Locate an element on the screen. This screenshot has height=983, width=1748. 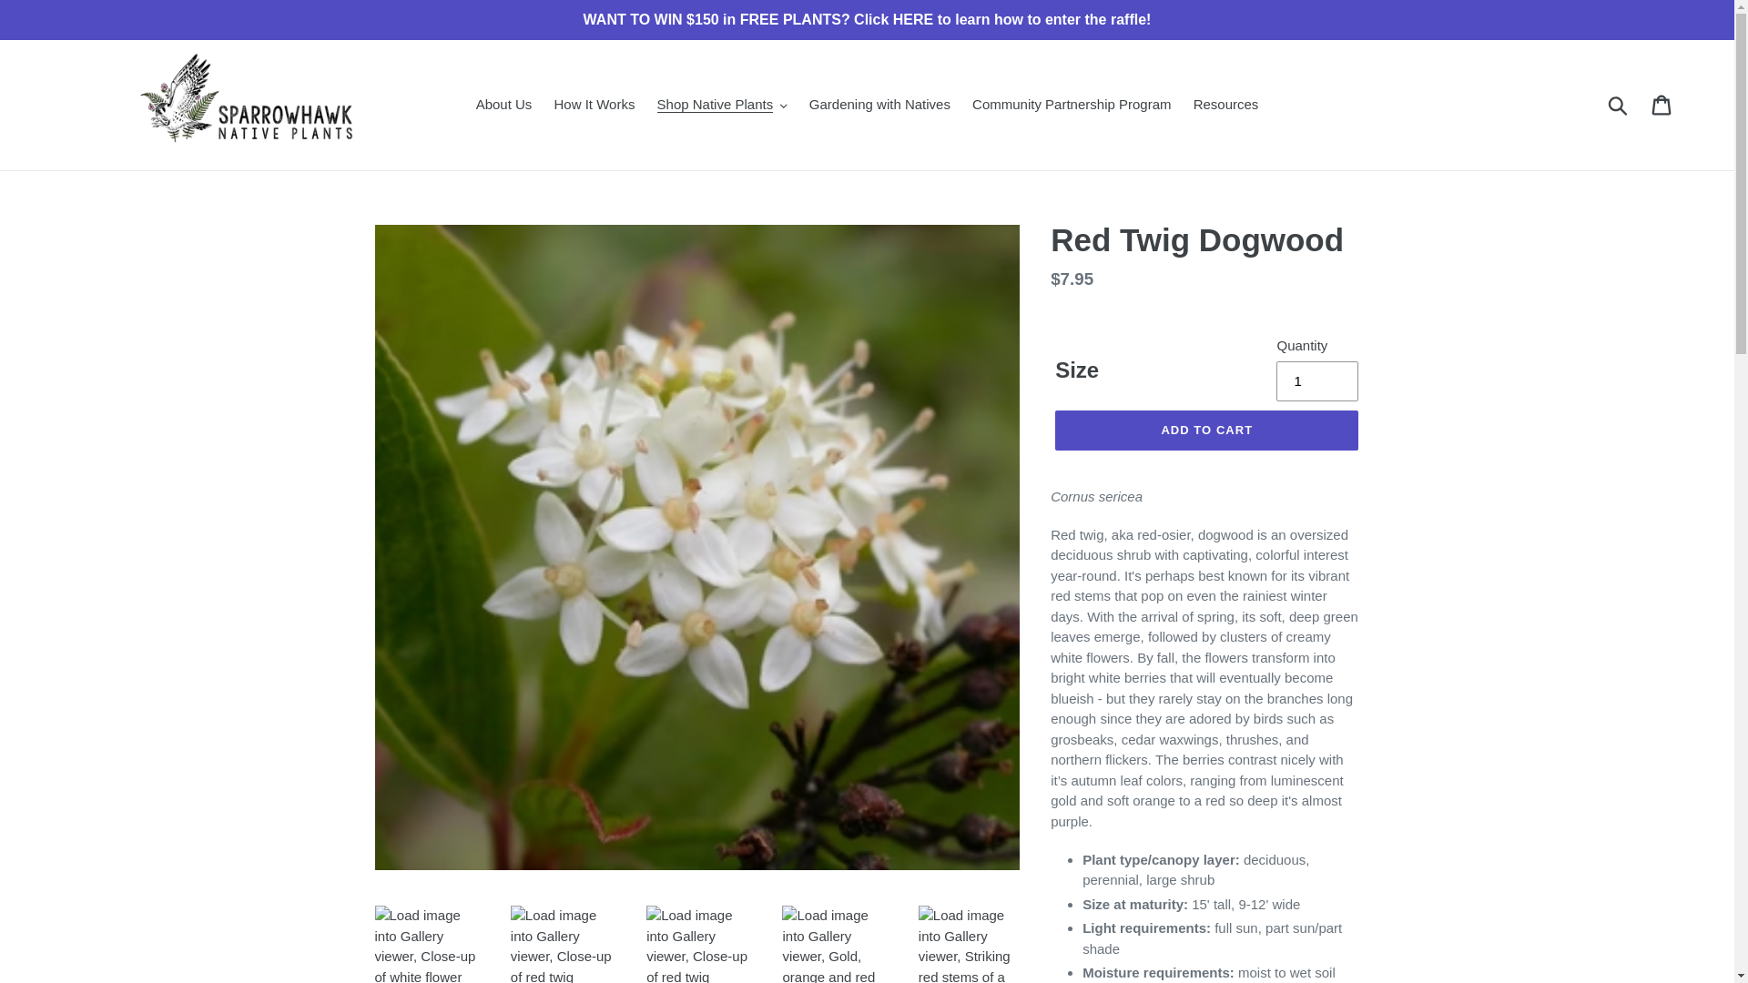
Cart is located at coordinates (1662, 106).